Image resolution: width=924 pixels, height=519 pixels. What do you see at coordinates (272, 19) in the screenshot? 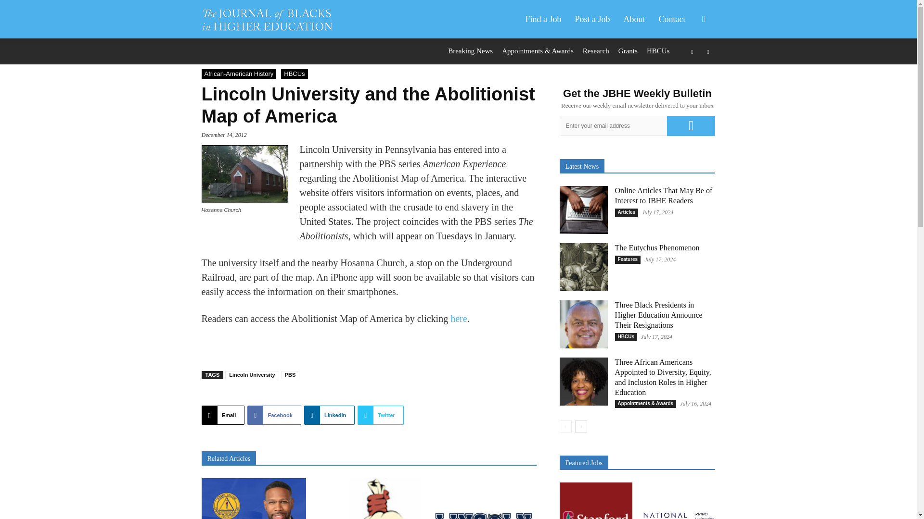
I see `The Journal of Blacks in Higher Education` at bounding box center [272, 19].